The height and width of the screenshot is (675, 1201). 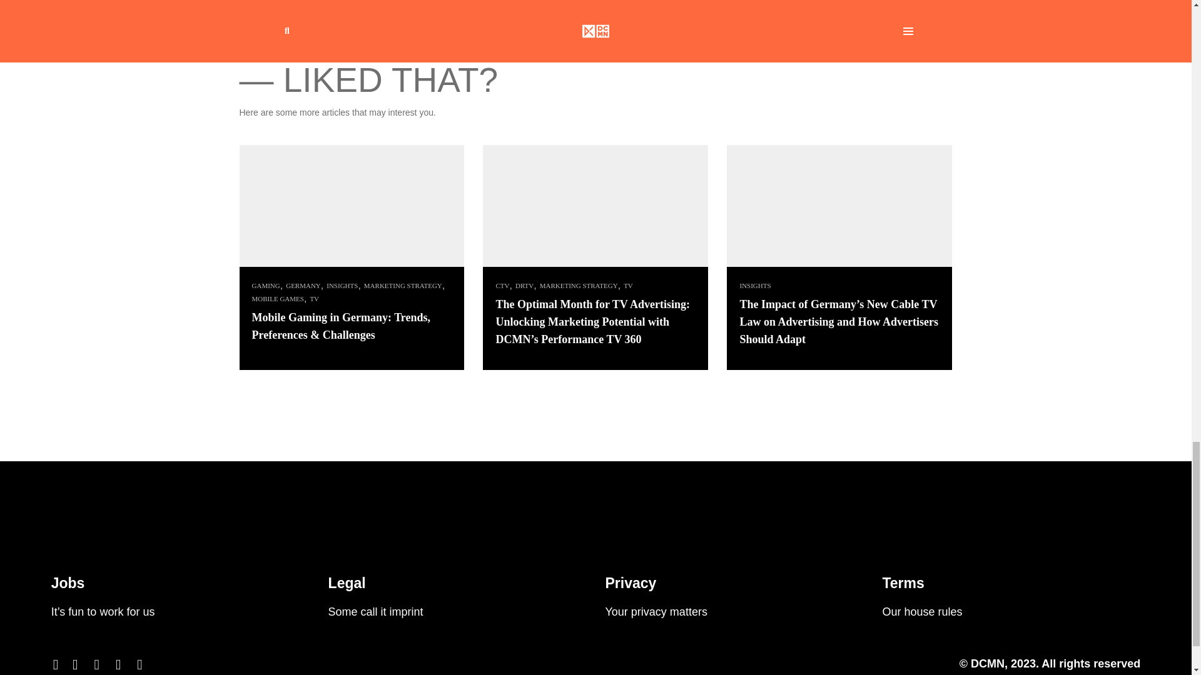 What do you see at coordinates (256, 36) in the screenshot?
I see `EVENTS` at bounding box center [256, 36].